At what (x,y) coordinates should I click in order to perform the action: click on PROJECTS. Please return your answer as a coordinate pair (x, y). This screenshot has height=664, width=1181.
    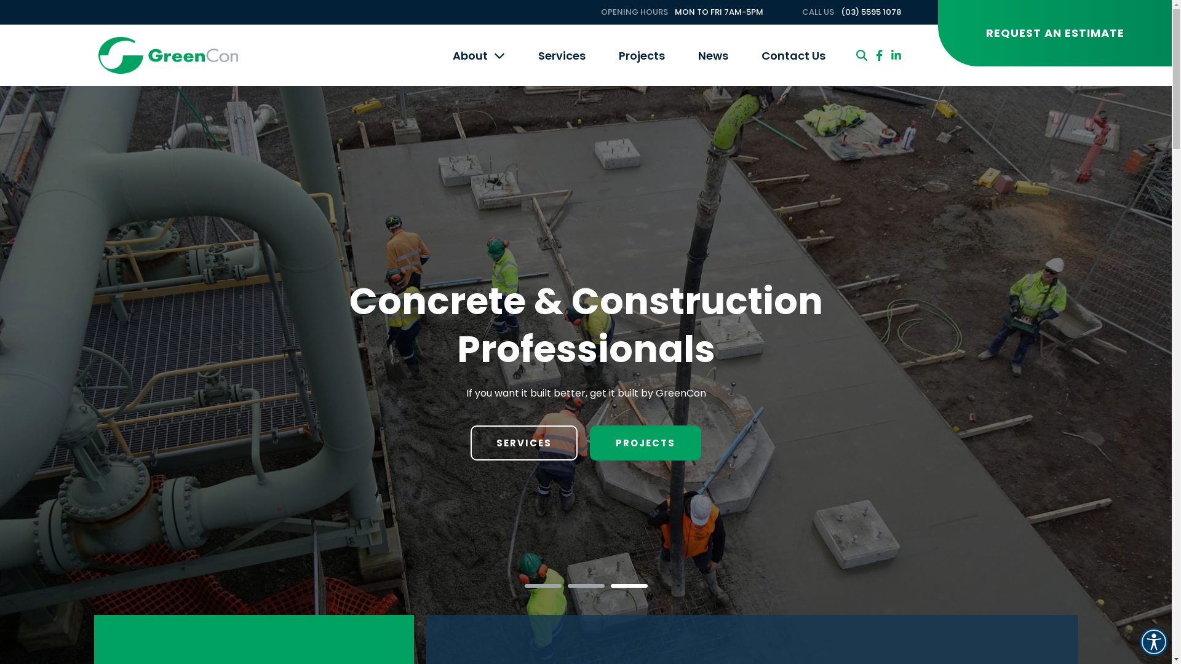
    Looking at the image, I should click on (646, 443).